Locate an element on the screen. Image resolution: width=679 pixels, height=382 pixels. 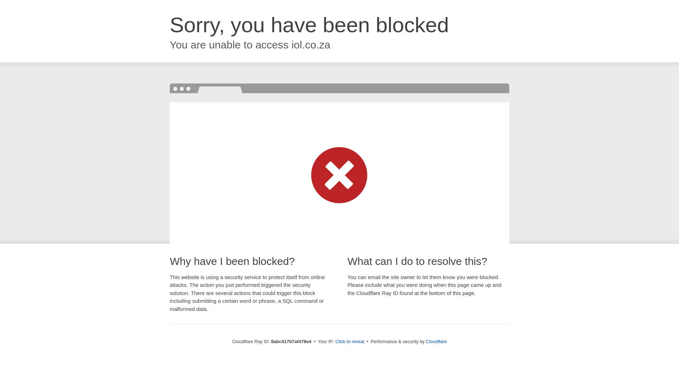
Click to reveal is located at coordinates (349, 342).